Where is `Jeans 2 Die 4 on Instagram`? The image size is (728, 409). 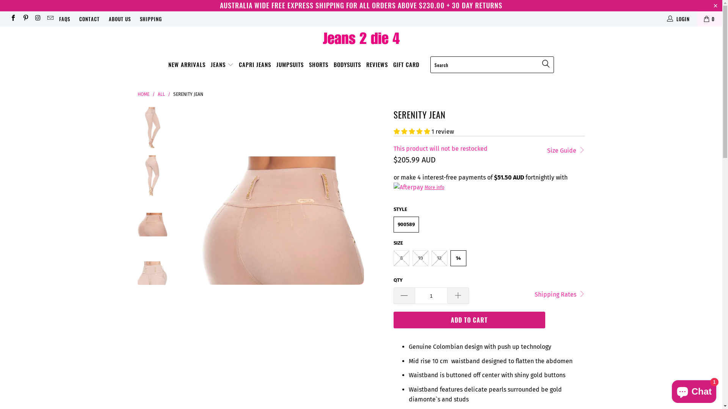
Jeans 2 Die 4 on Instagram is located at coordinates (38, 19).